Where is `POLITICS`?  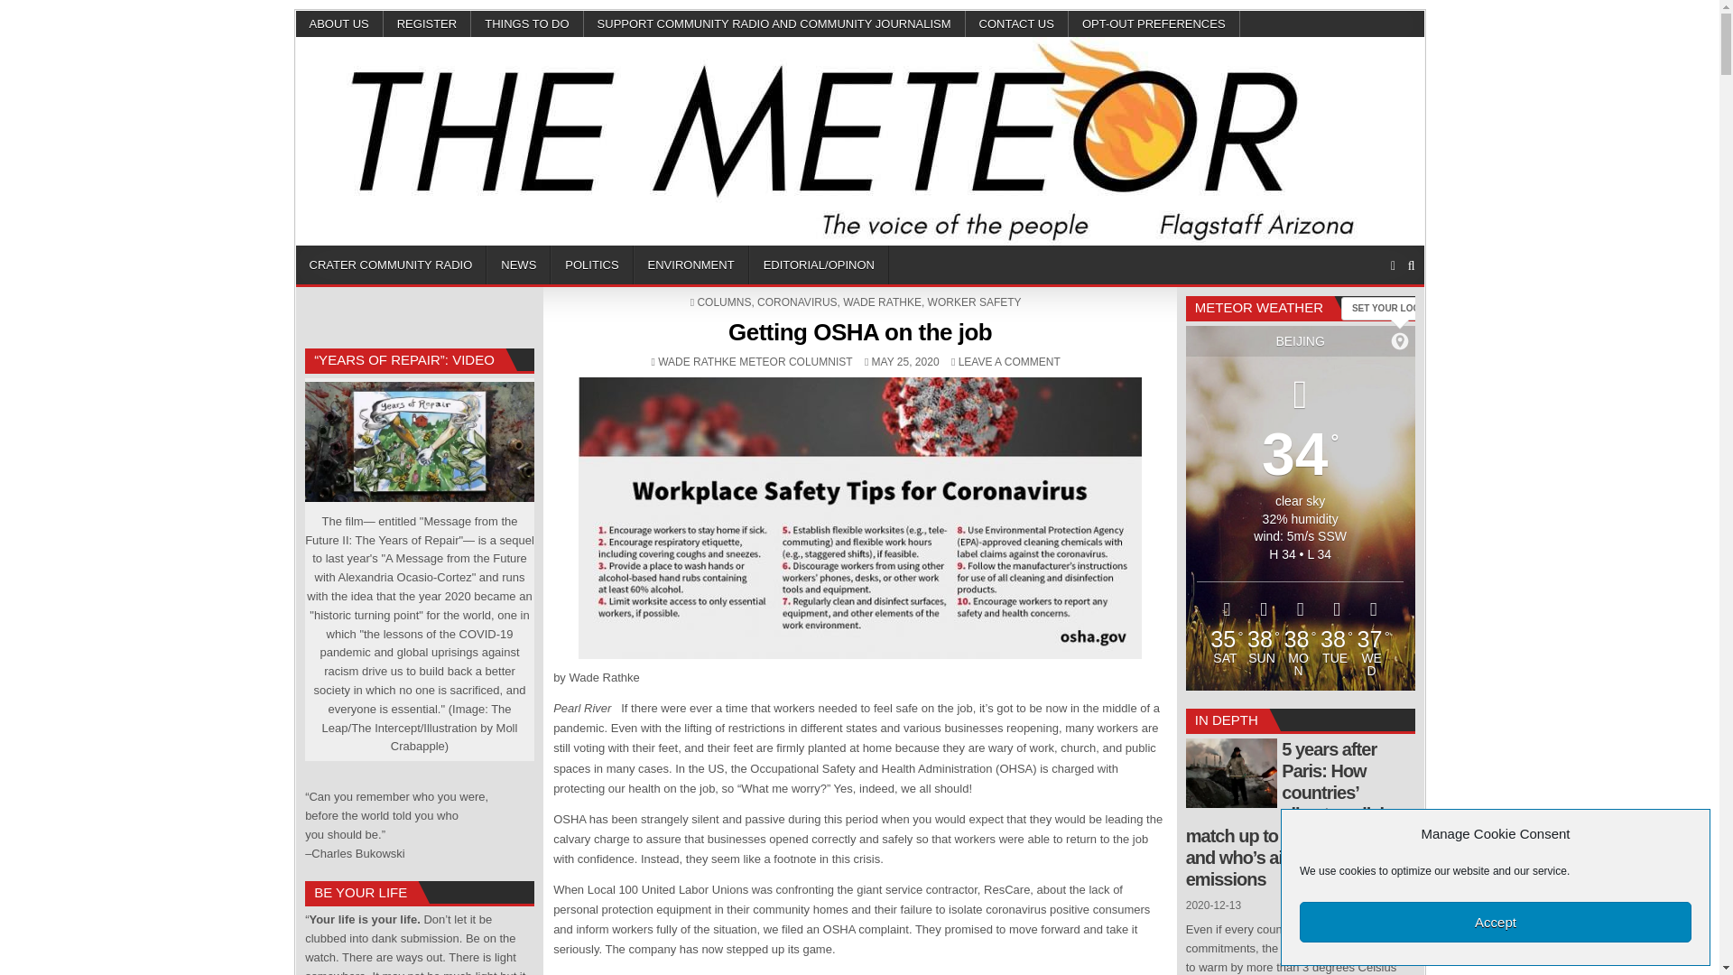
POLITICS is located at coordinates (591, 265).